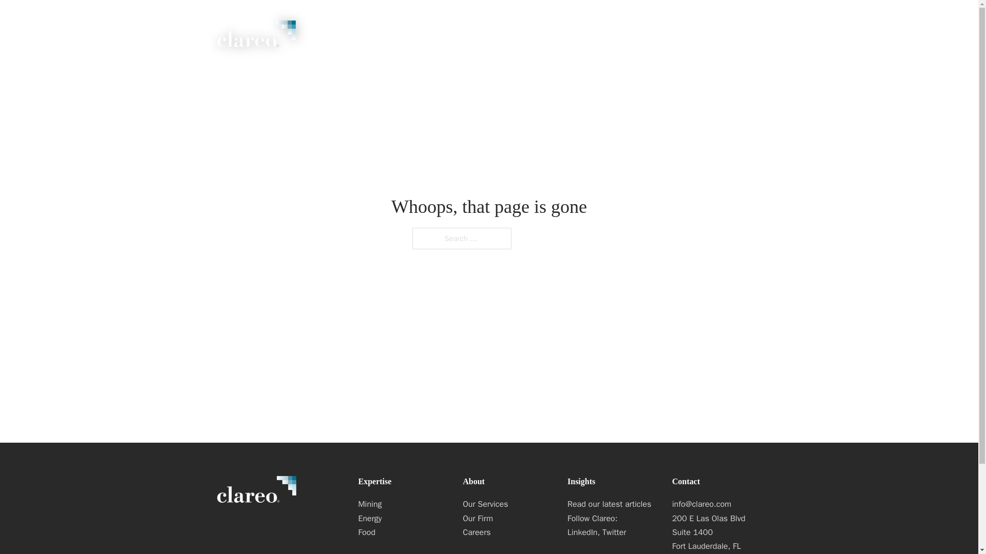  What do you see at coordinates (555, 38) in the screenshot?
I see `Food` at bounding box center [555, 38].